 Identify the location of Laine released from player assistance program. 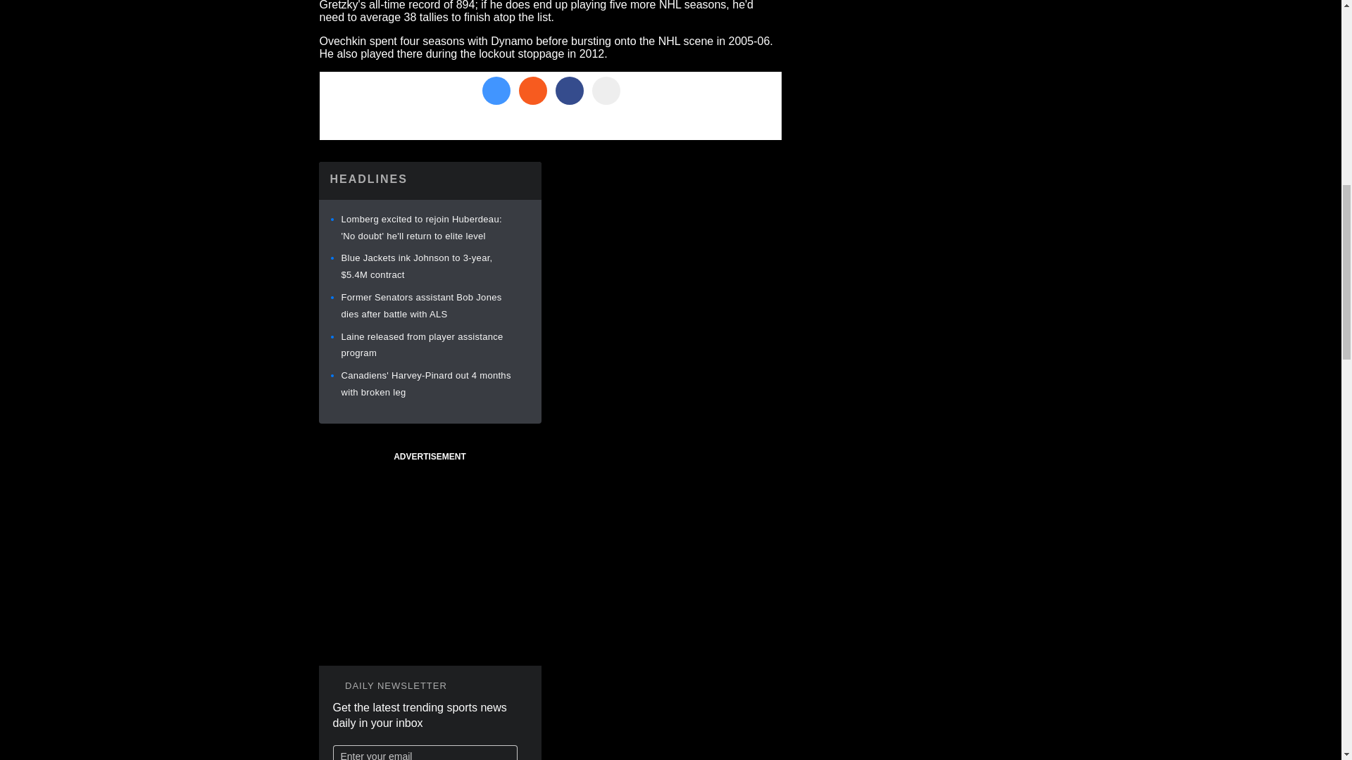
(421, 345).